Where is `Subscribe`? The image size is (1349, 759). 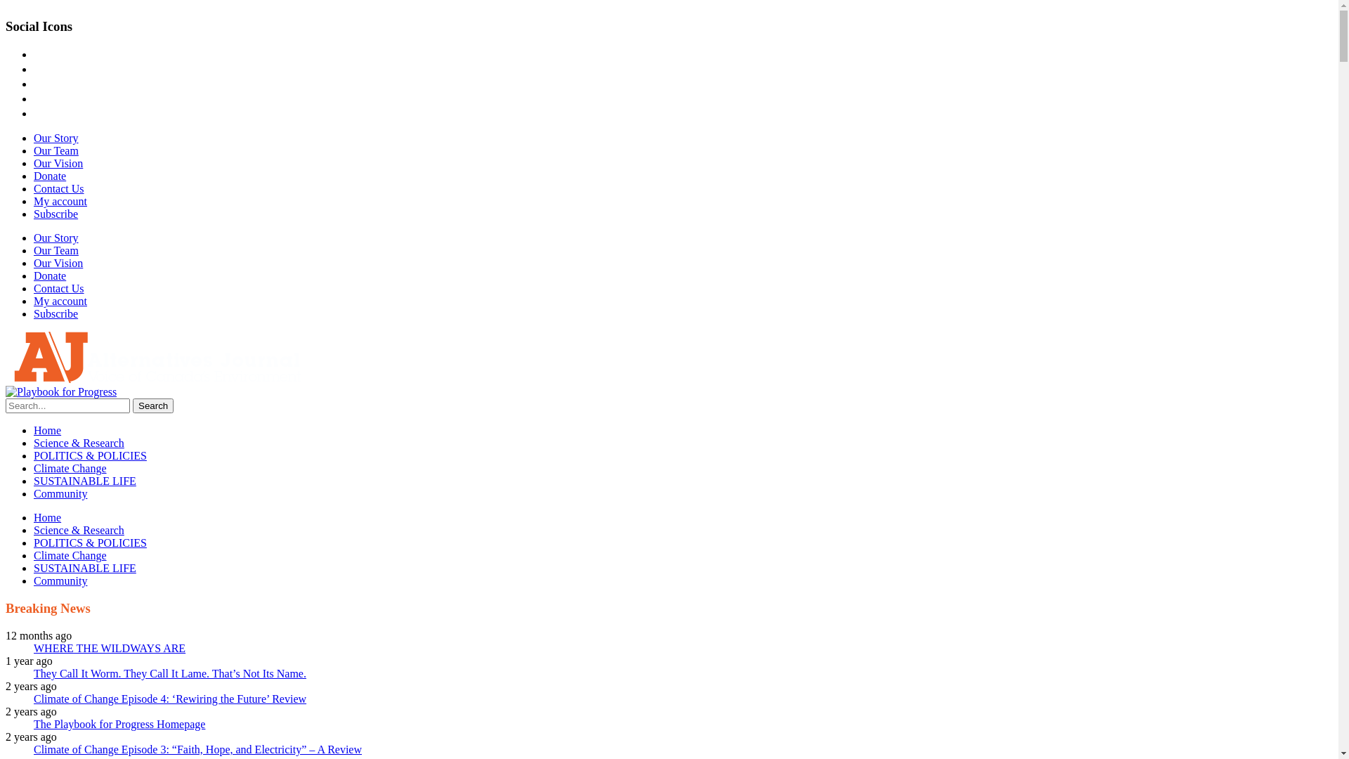 Subscribe is located at coordinates (56, 313).